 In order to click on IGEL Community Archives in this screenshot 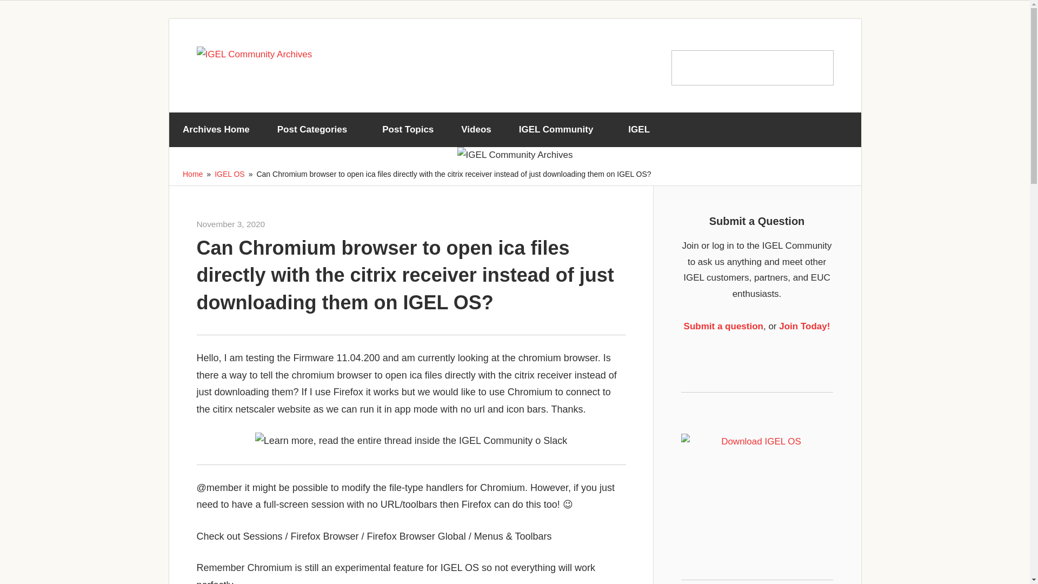, I will do `click(308, 224)`.